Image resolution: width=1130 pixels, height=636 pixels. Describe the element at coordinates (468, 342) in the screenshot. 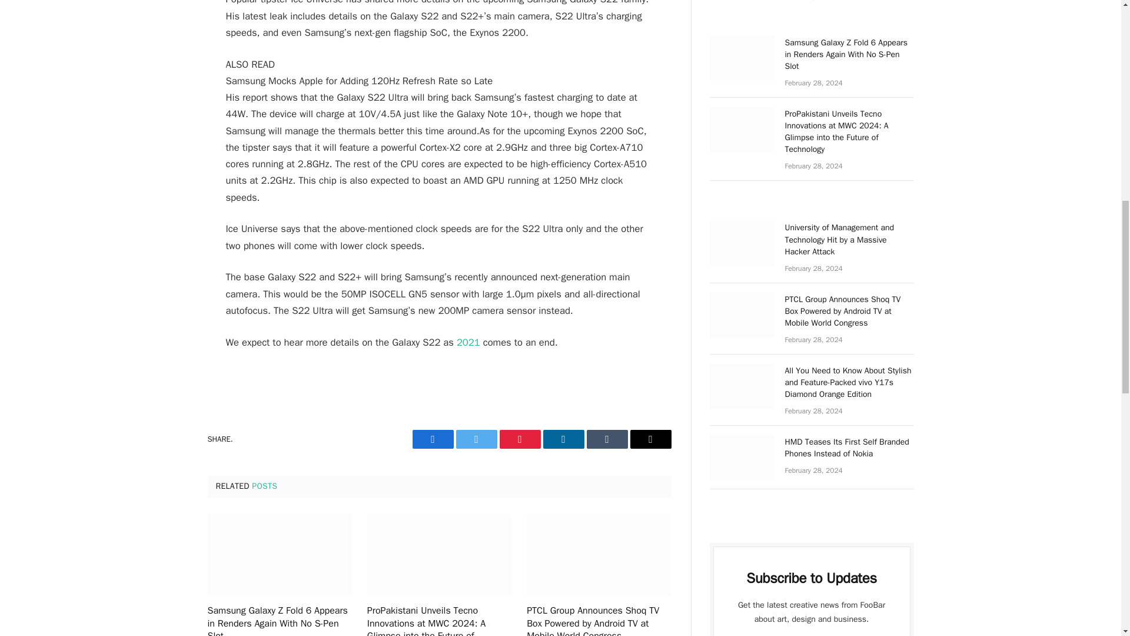

I see `2021` at that location.